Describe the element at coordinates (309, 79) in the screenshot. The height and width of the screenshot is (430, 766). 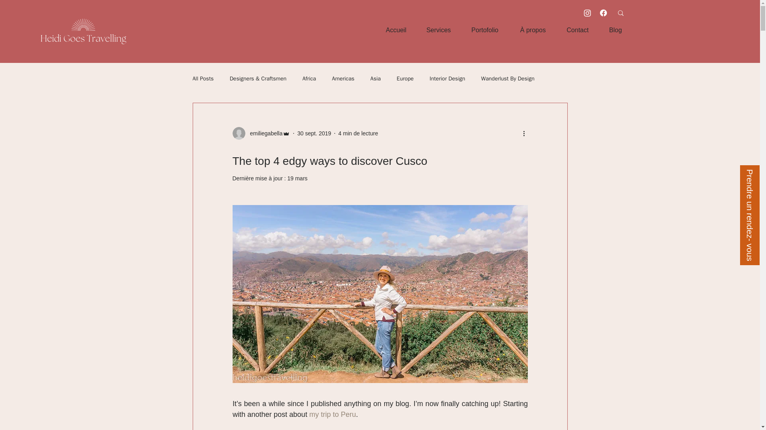
I see `Africa` at that location.